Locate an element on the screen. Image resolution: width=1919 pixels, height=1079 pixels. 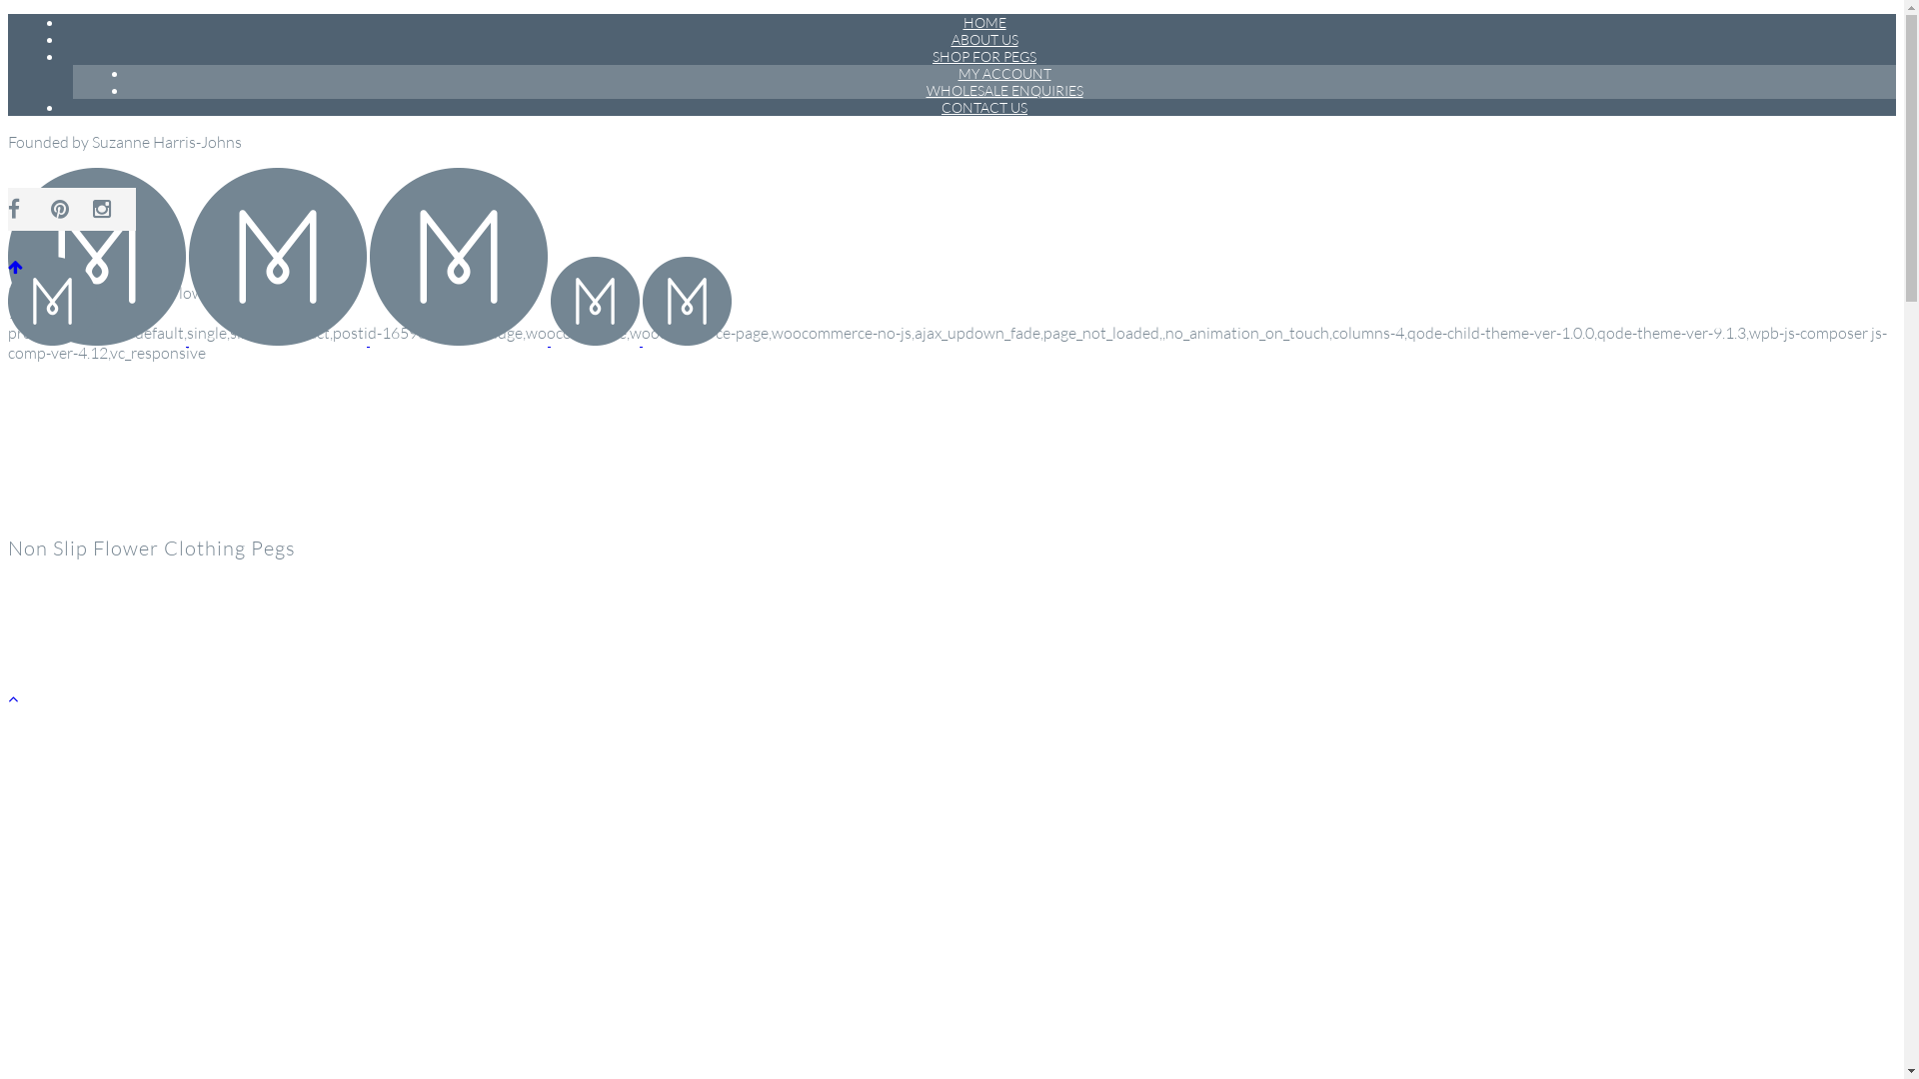
CONTACT US is located at coordinates (984, 108).